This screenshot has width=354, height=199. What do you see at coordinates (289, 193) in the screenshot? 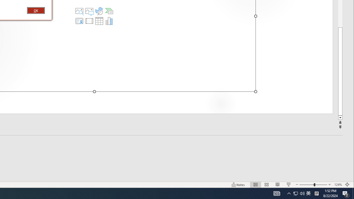
I see `Notification Chevron` at bounding box center [289, 193].